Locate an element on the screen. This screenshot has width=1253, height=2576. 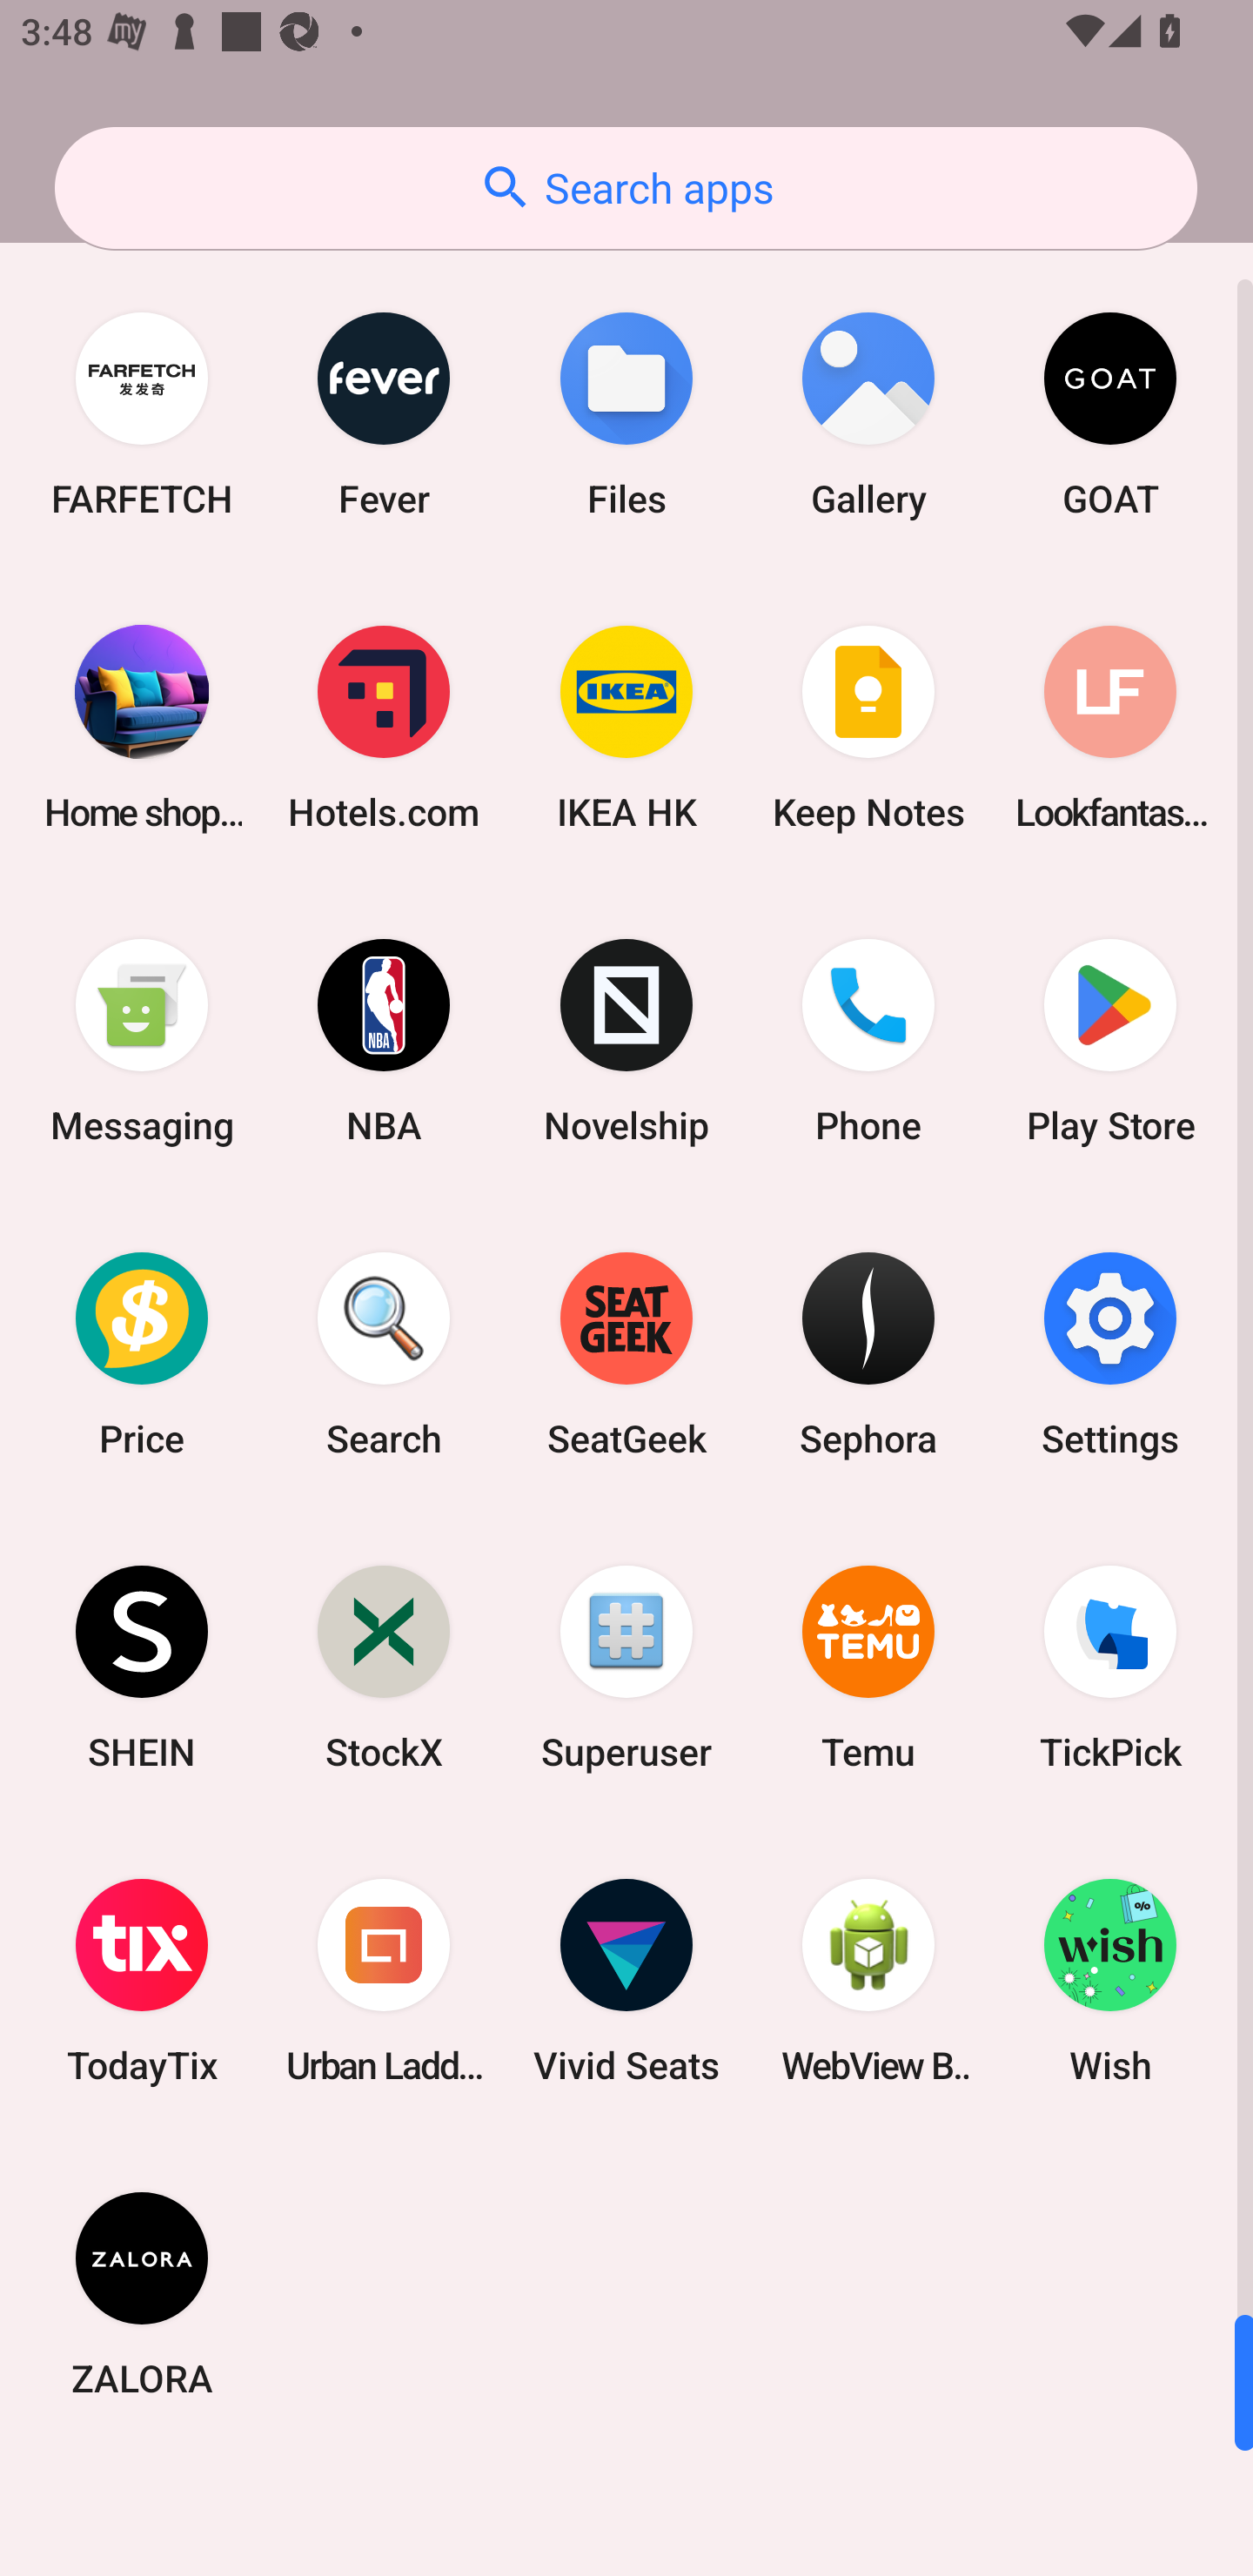
Urban Ladder is located at coordinates (384, 1981).